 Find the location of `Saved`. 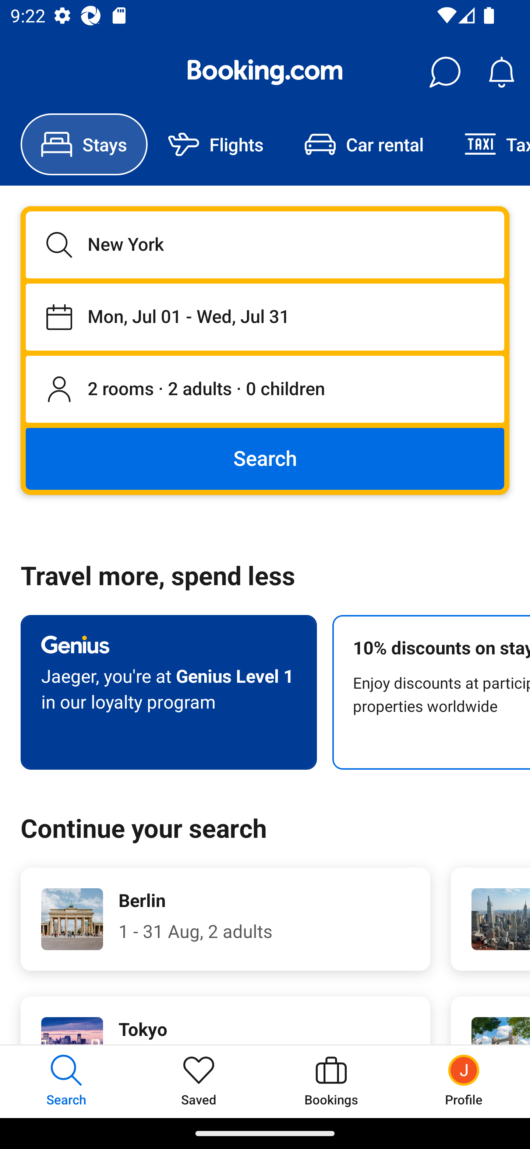

Saved is located at coordinates (199, 1081).